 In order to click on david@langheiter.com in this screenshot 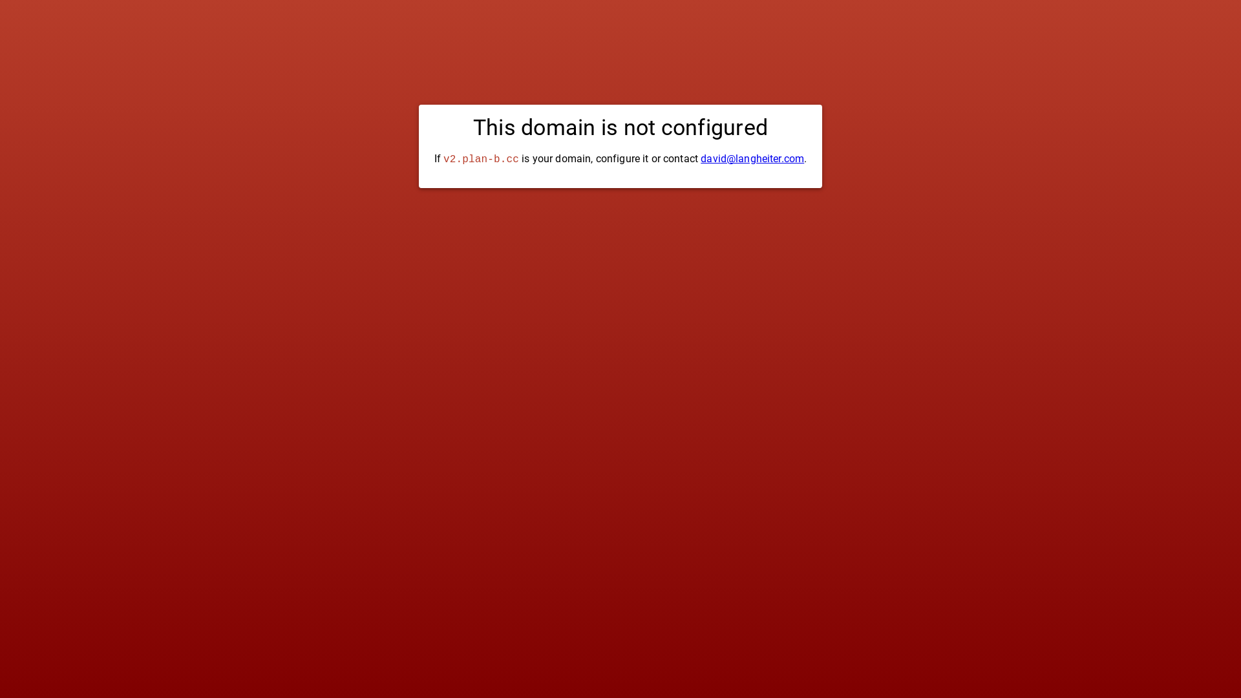, I will do `click(752, 159)`.